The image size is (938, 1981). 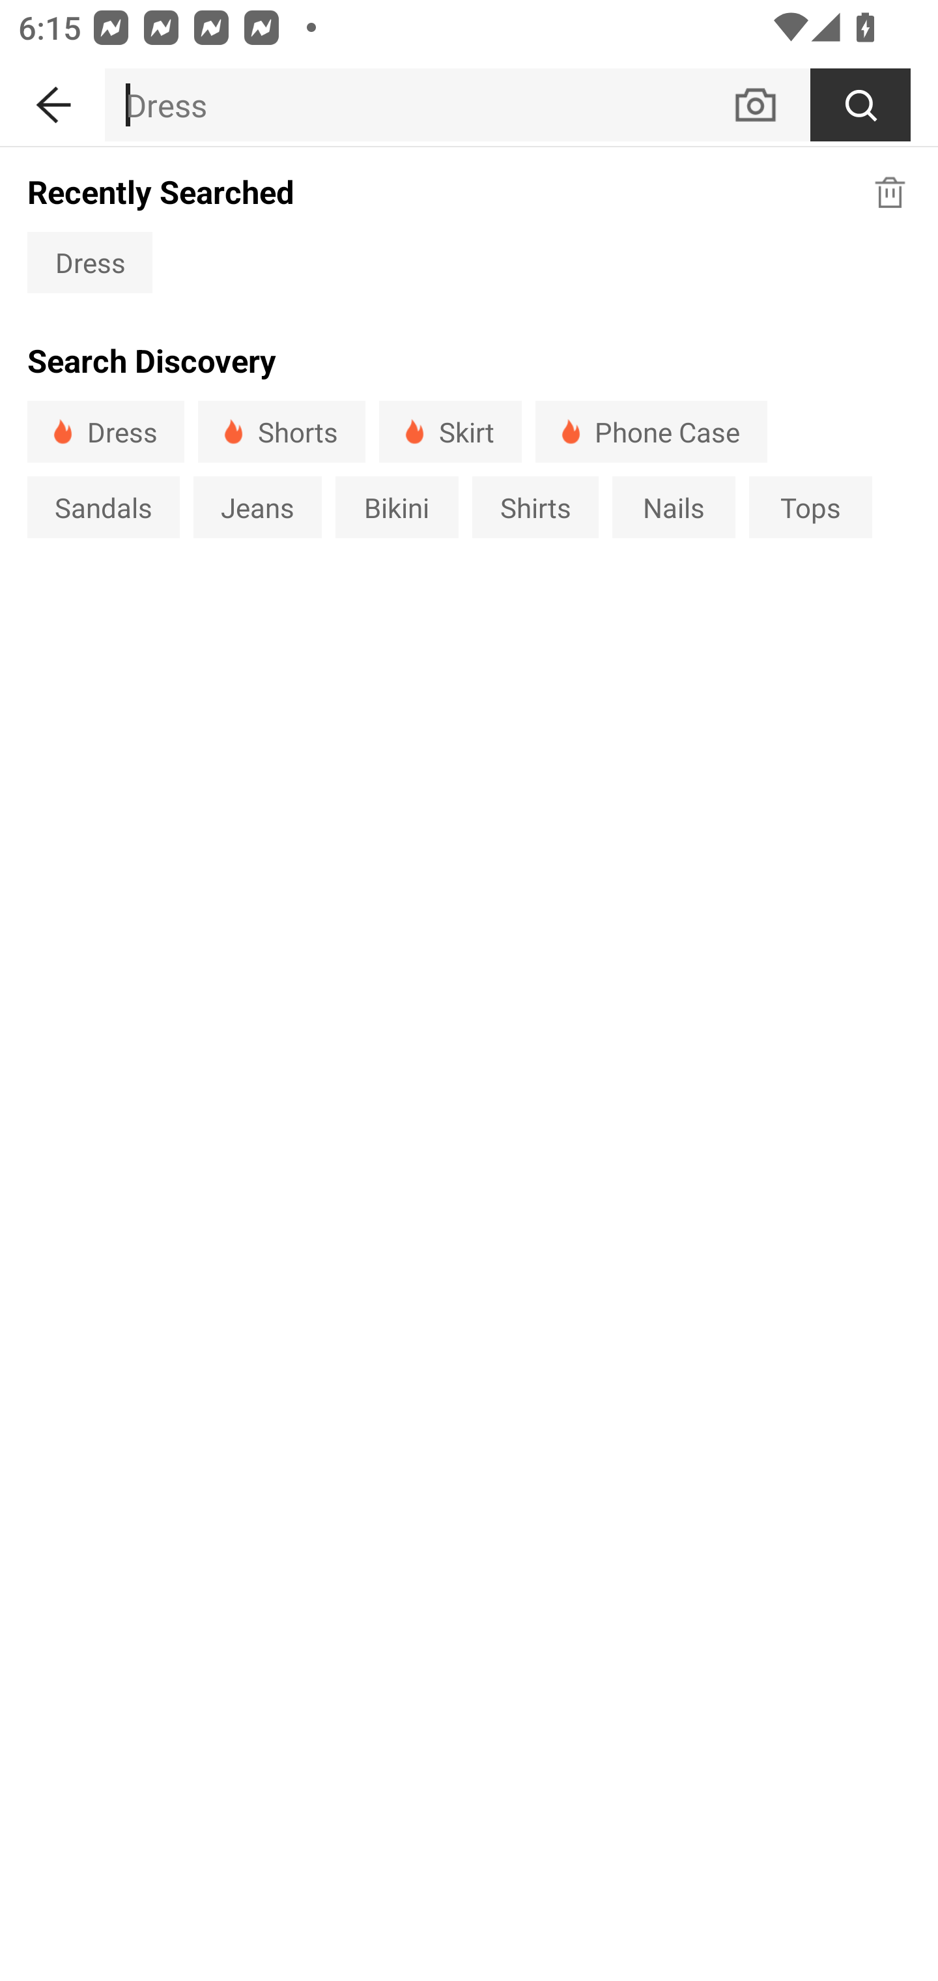 I want to click on Nails, so click(x=674, y=507).